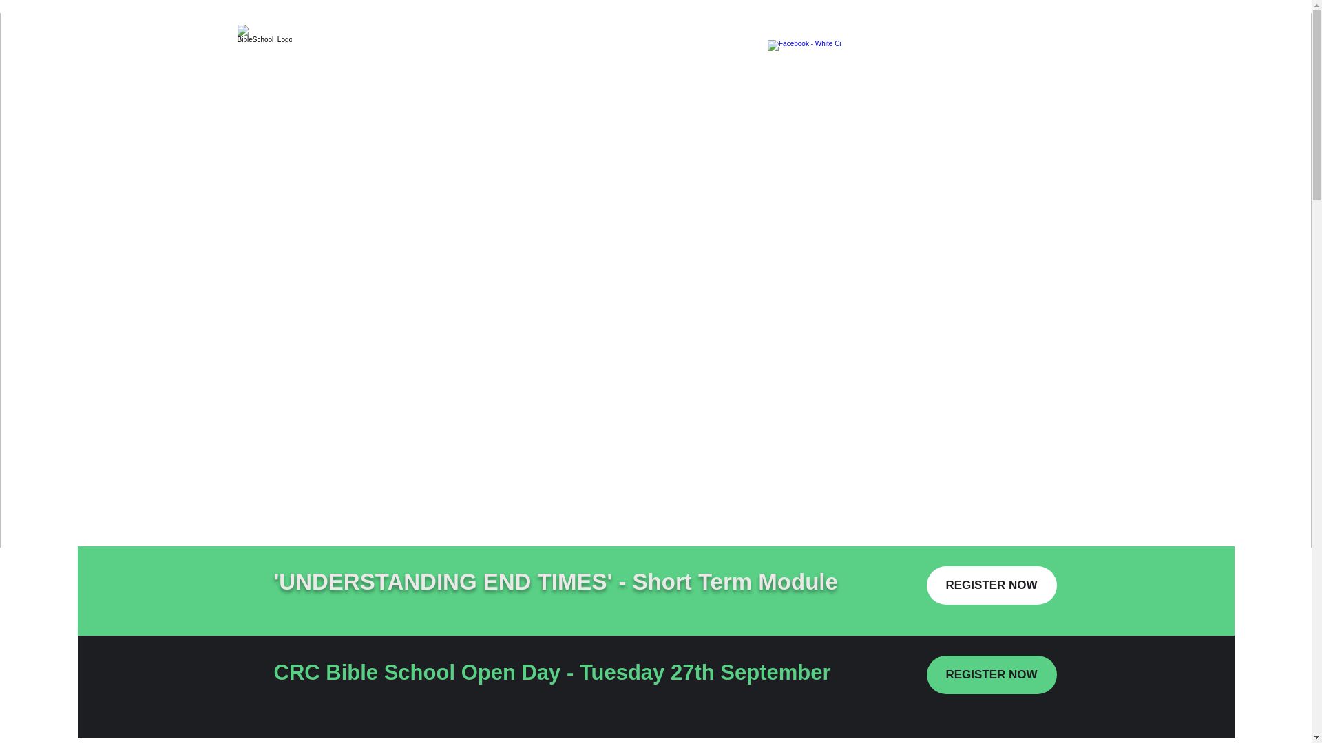 The width and height of the screenshot is (1322, 743). What do you see at coordinates (826, 52) in the screenshot?
I see `HOME` at bounding box center [826, 52].